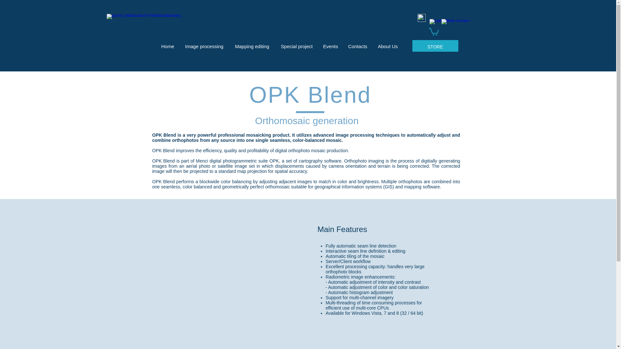 The height and width of the screenshot is (349, 621). Describe the element at coordinates (435, 47) in the screenshot. I see `STORE` at that location.